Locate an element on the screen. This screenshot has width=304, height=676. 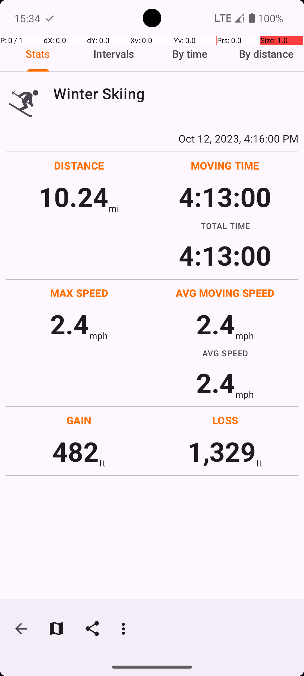
1,329 is located at coordinates (222, 451).